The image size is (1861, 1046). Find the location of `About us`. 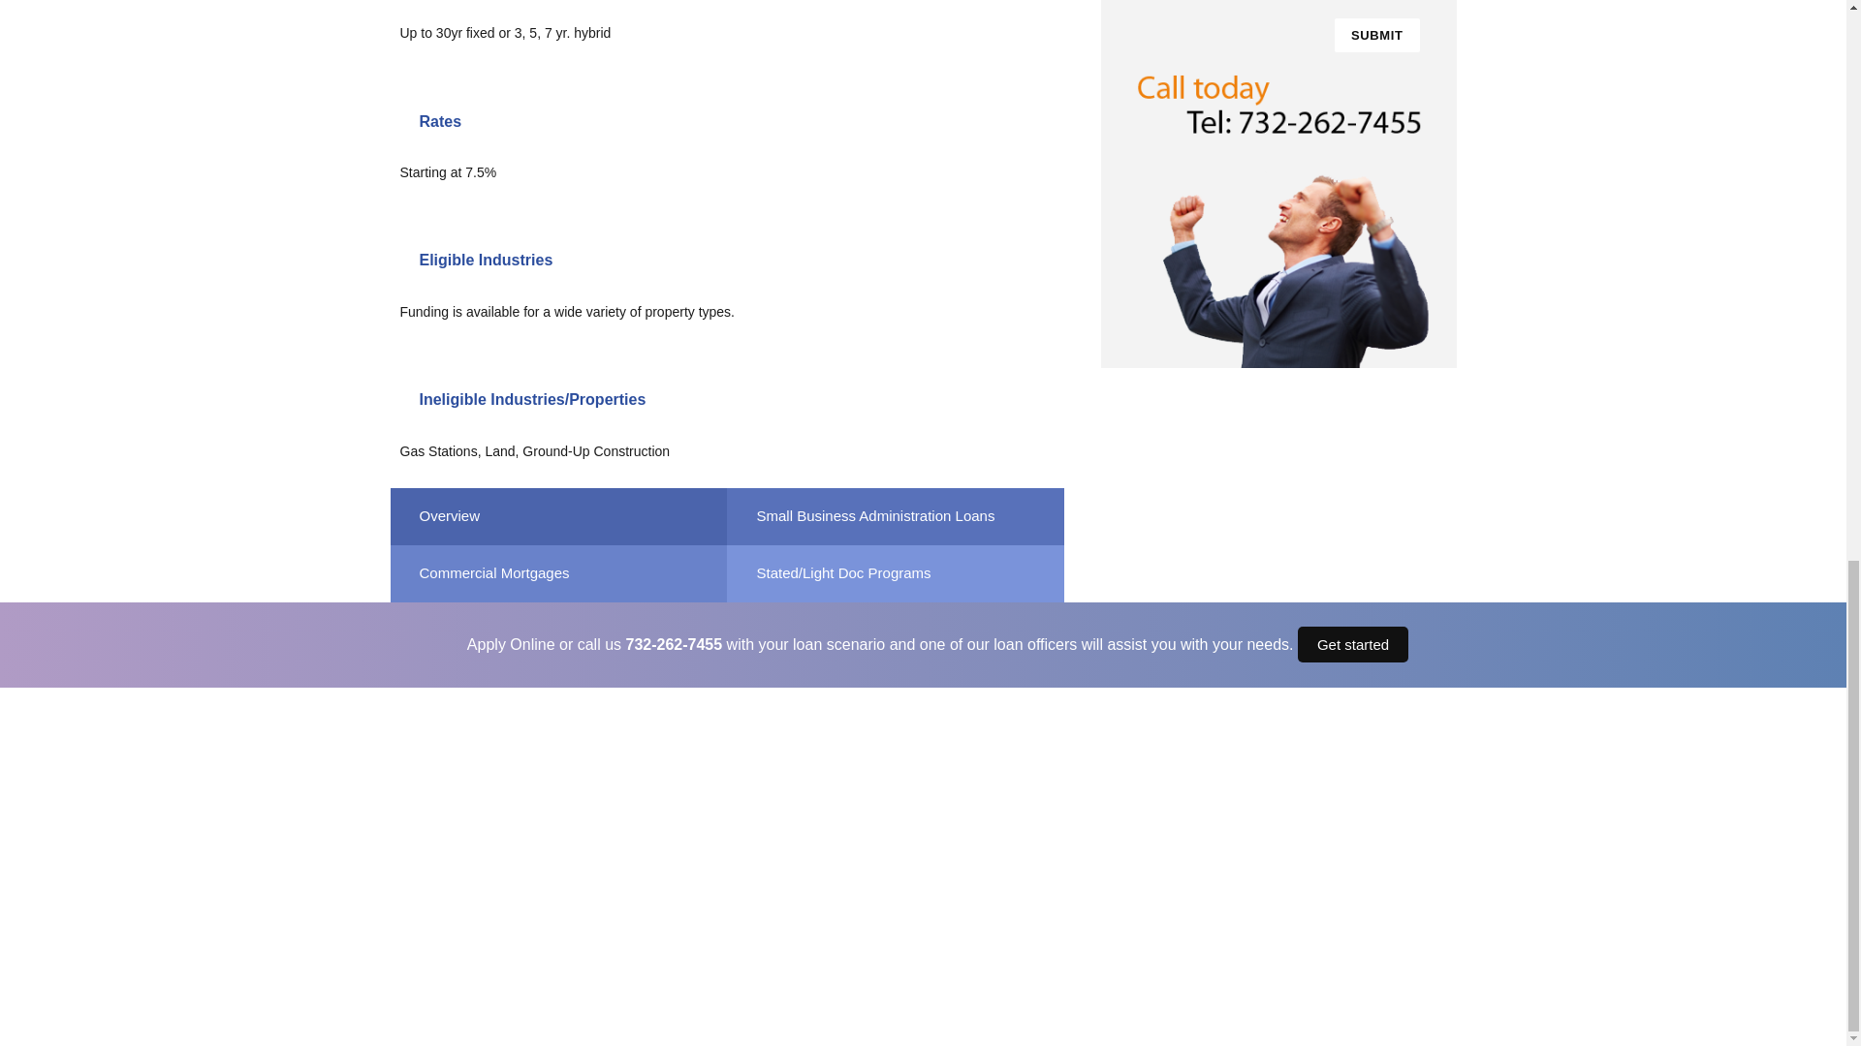

About us is located at coordinates (446, 814).